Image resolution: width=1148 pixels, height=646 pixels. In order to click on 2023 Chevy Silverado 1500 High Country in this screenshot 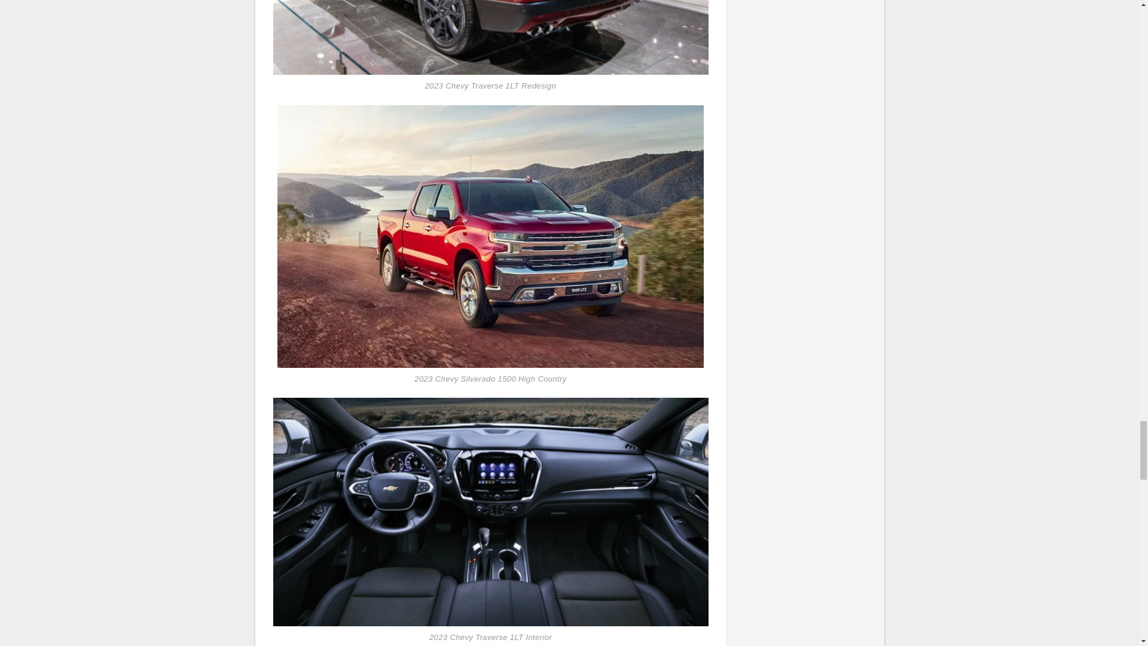, I will do `click(490, 235)`.